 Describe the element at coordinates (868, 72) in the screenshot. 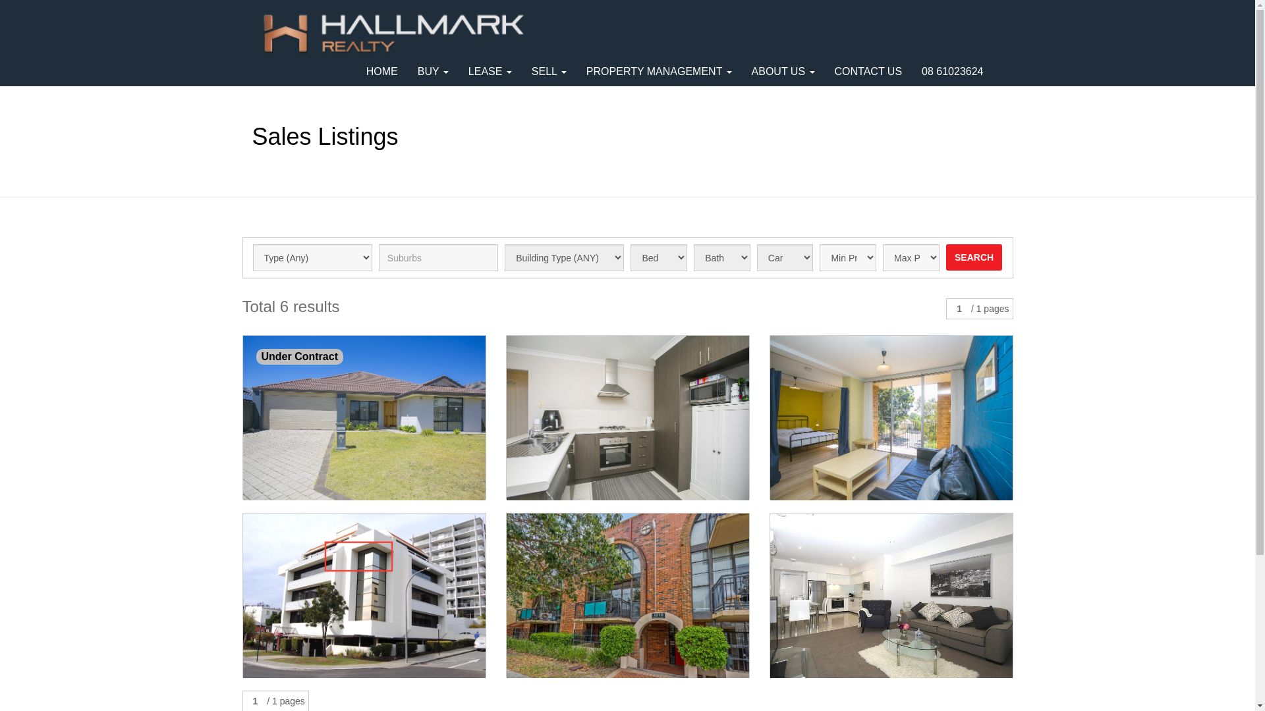

I see `CONTACT US` at that location.